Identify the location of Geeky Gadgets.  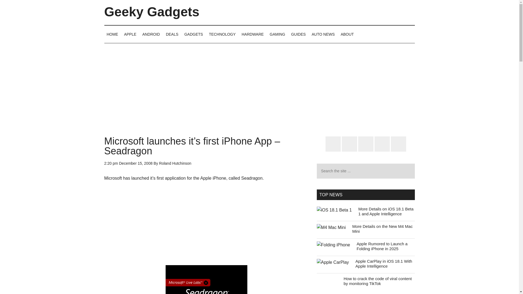
(151, 12).